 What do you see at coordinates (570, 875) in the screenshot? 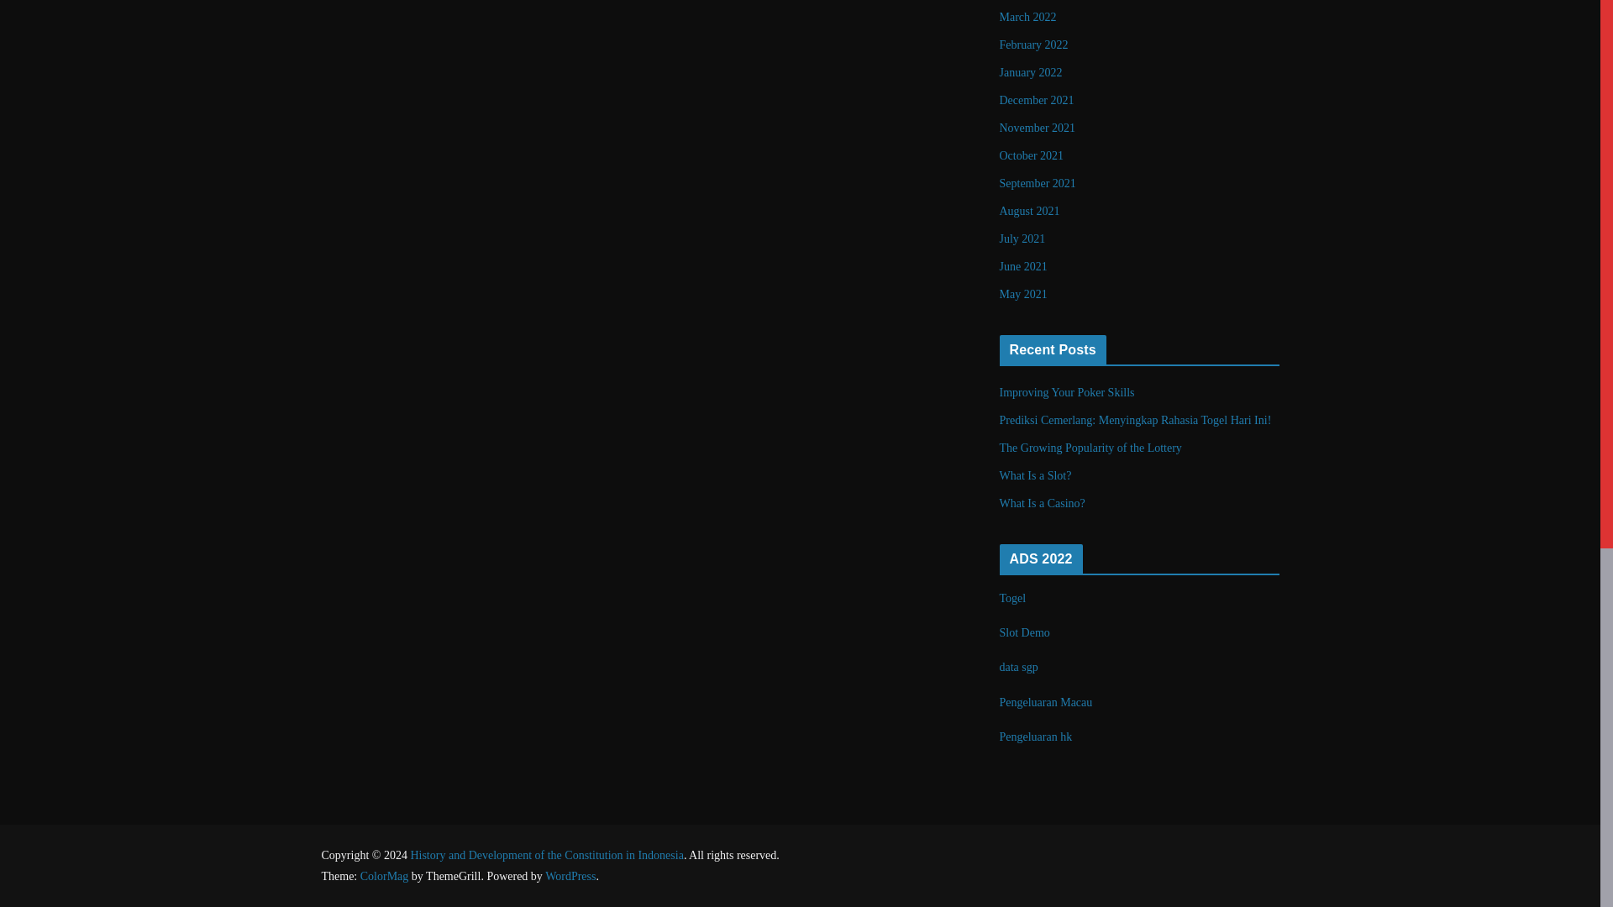
I see `WordPress` at bounding box center [570, 875].